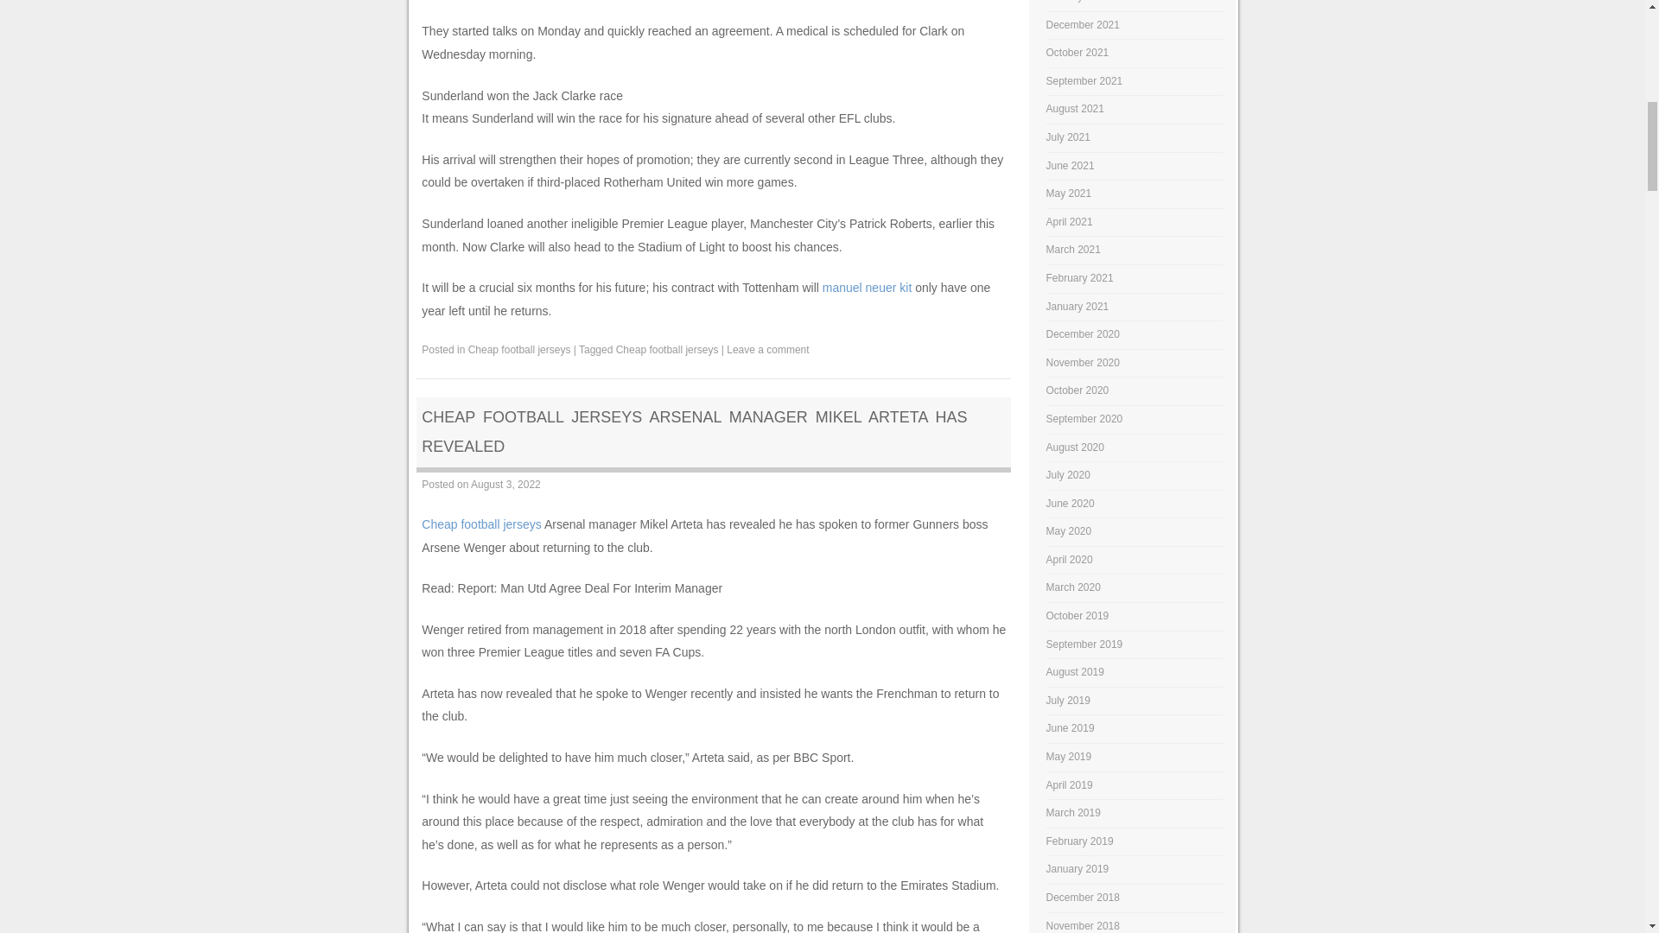  What do you see at coordinates (767, 349) in the screenshot?
I see `Leave a comment` at bounding box center [767, 349].